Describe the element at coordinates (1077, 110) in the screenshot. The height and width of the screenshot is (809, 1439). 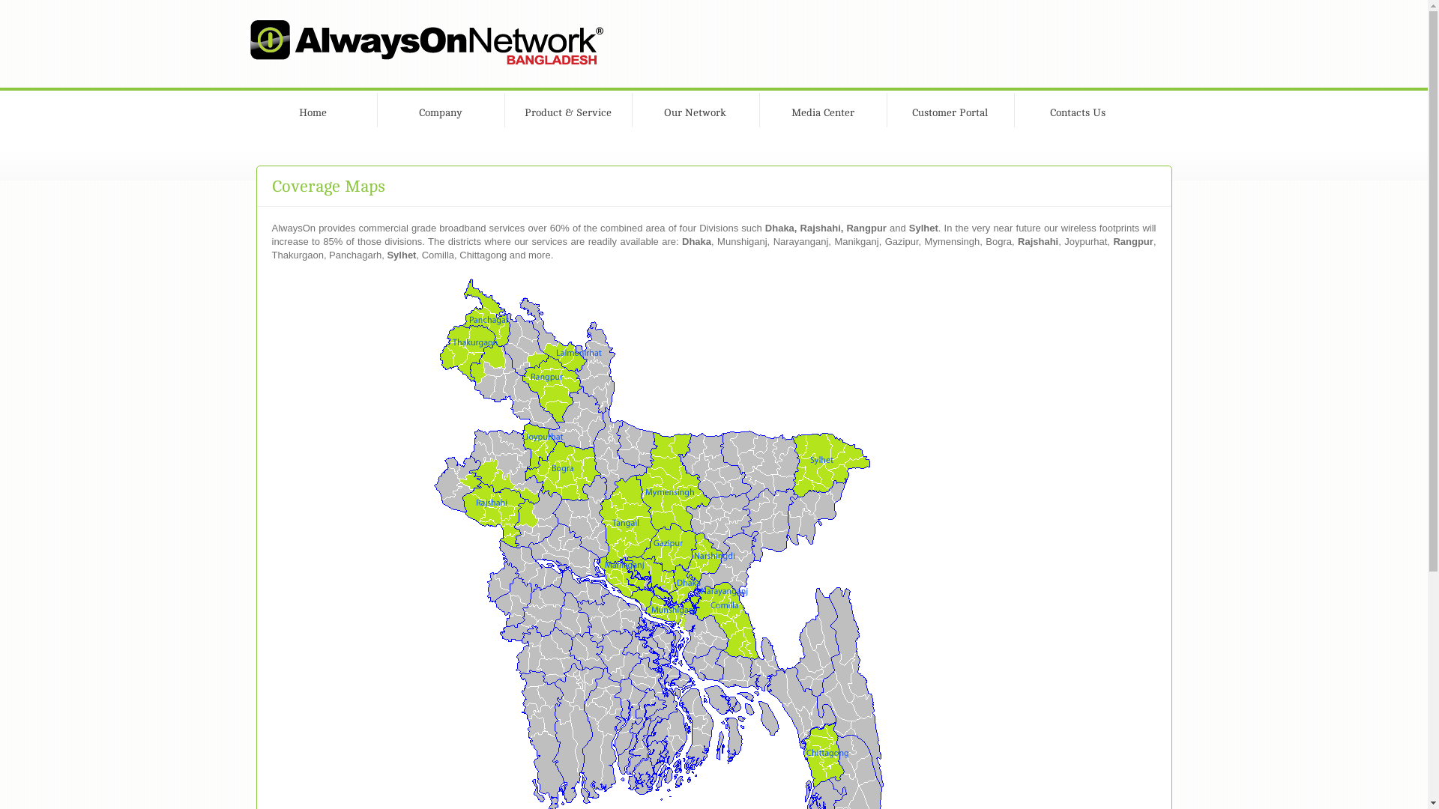
I see `Contacts Us` at that location.